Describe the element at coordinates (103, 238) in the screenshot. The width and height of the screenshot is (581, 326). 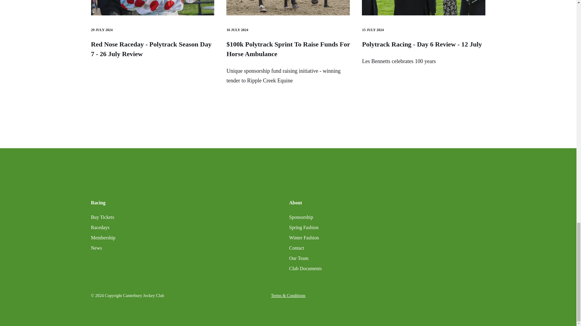
I see `Membership` at that location.